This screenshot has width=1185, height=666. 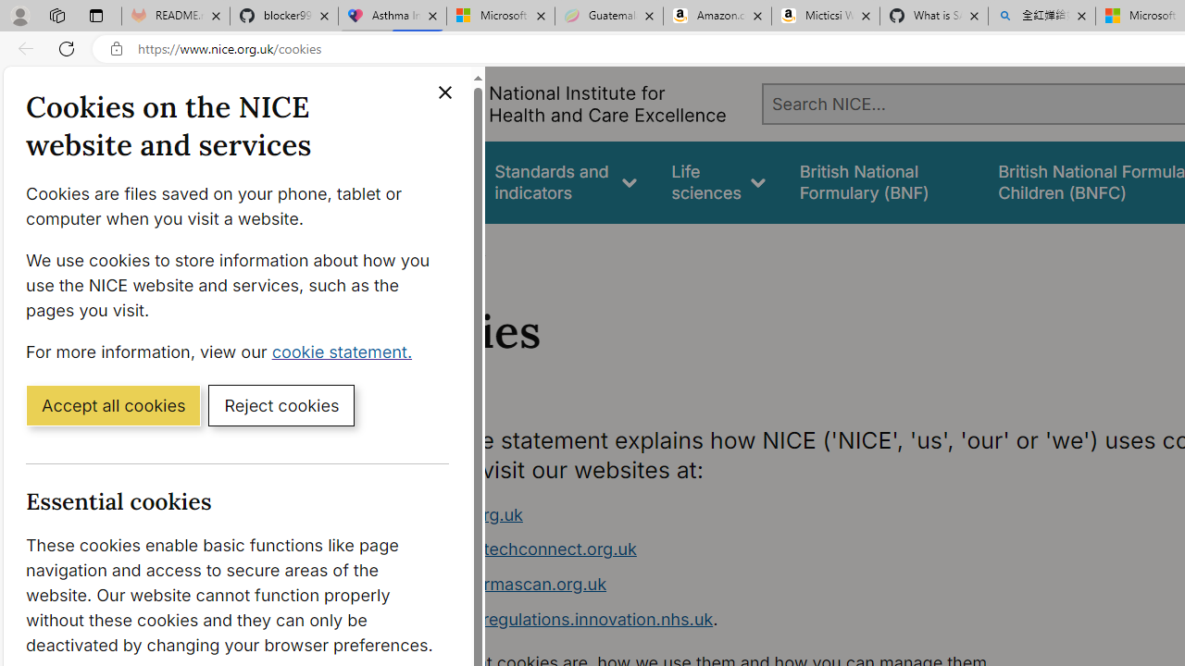 I want to click on www.ukpharmascan.org.uk, so click(x=498, y=584).